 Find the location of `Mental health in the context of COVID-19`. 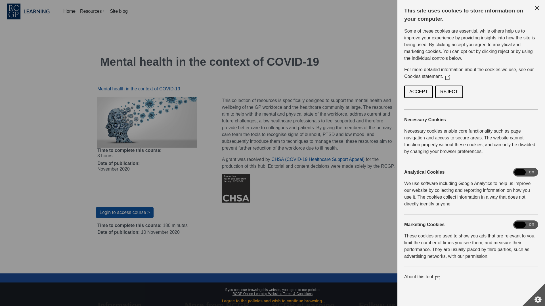

Mental health in the context of COVID-19 is located at coordinates (139, 88).